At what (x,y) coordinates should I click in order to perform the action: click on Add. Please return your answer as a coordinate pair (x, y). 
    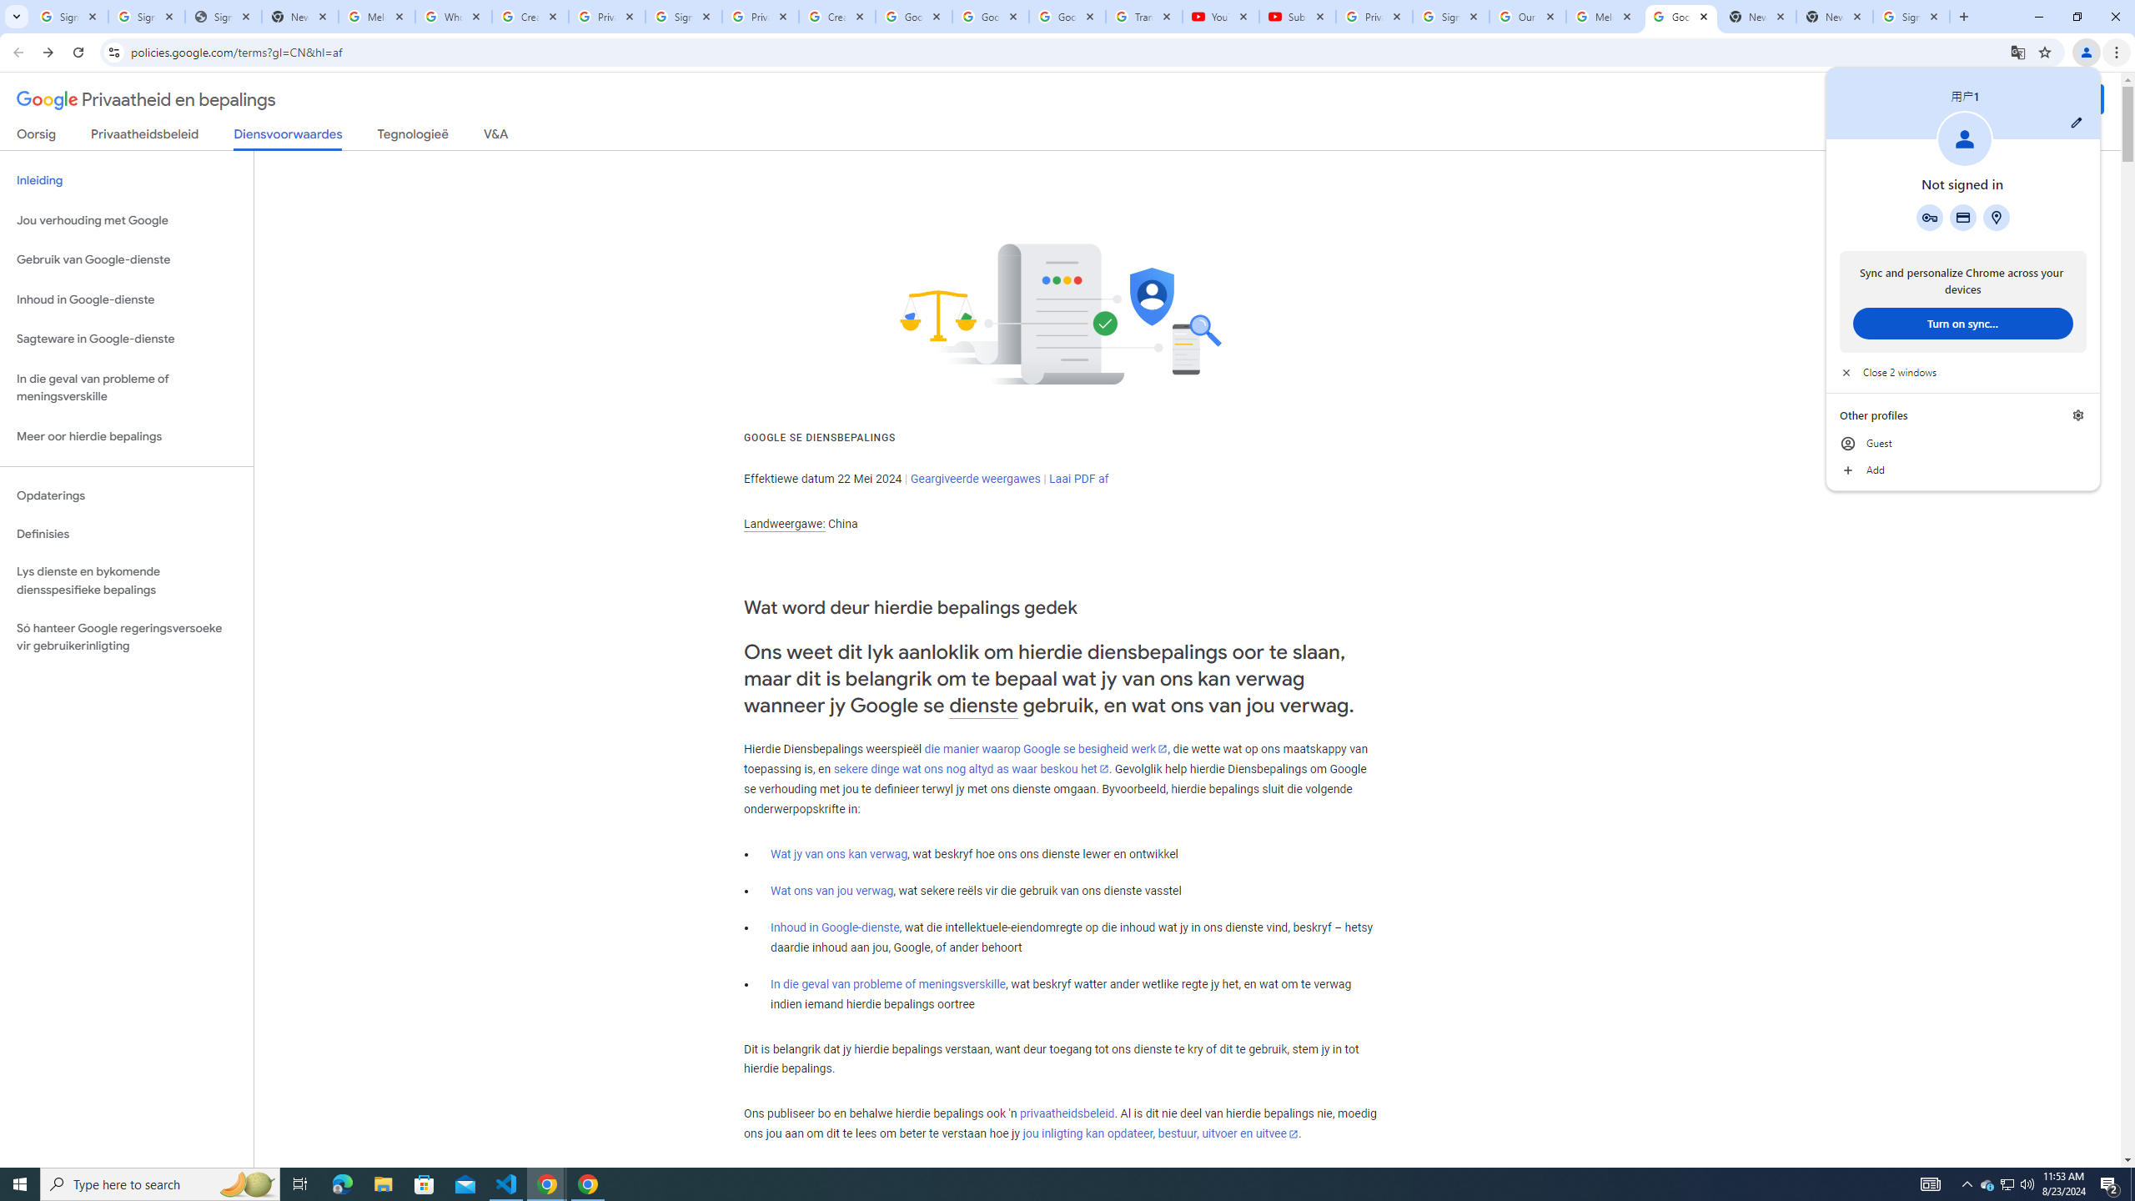
    Looking at the image, I should click on (1963, 470).